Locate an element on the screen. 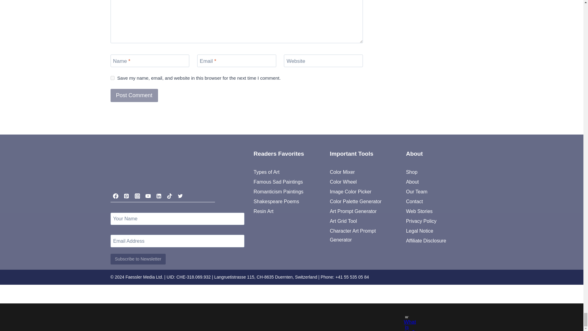 This screenshot has height=331, width=588. yes is located at coordinates (112, 78).